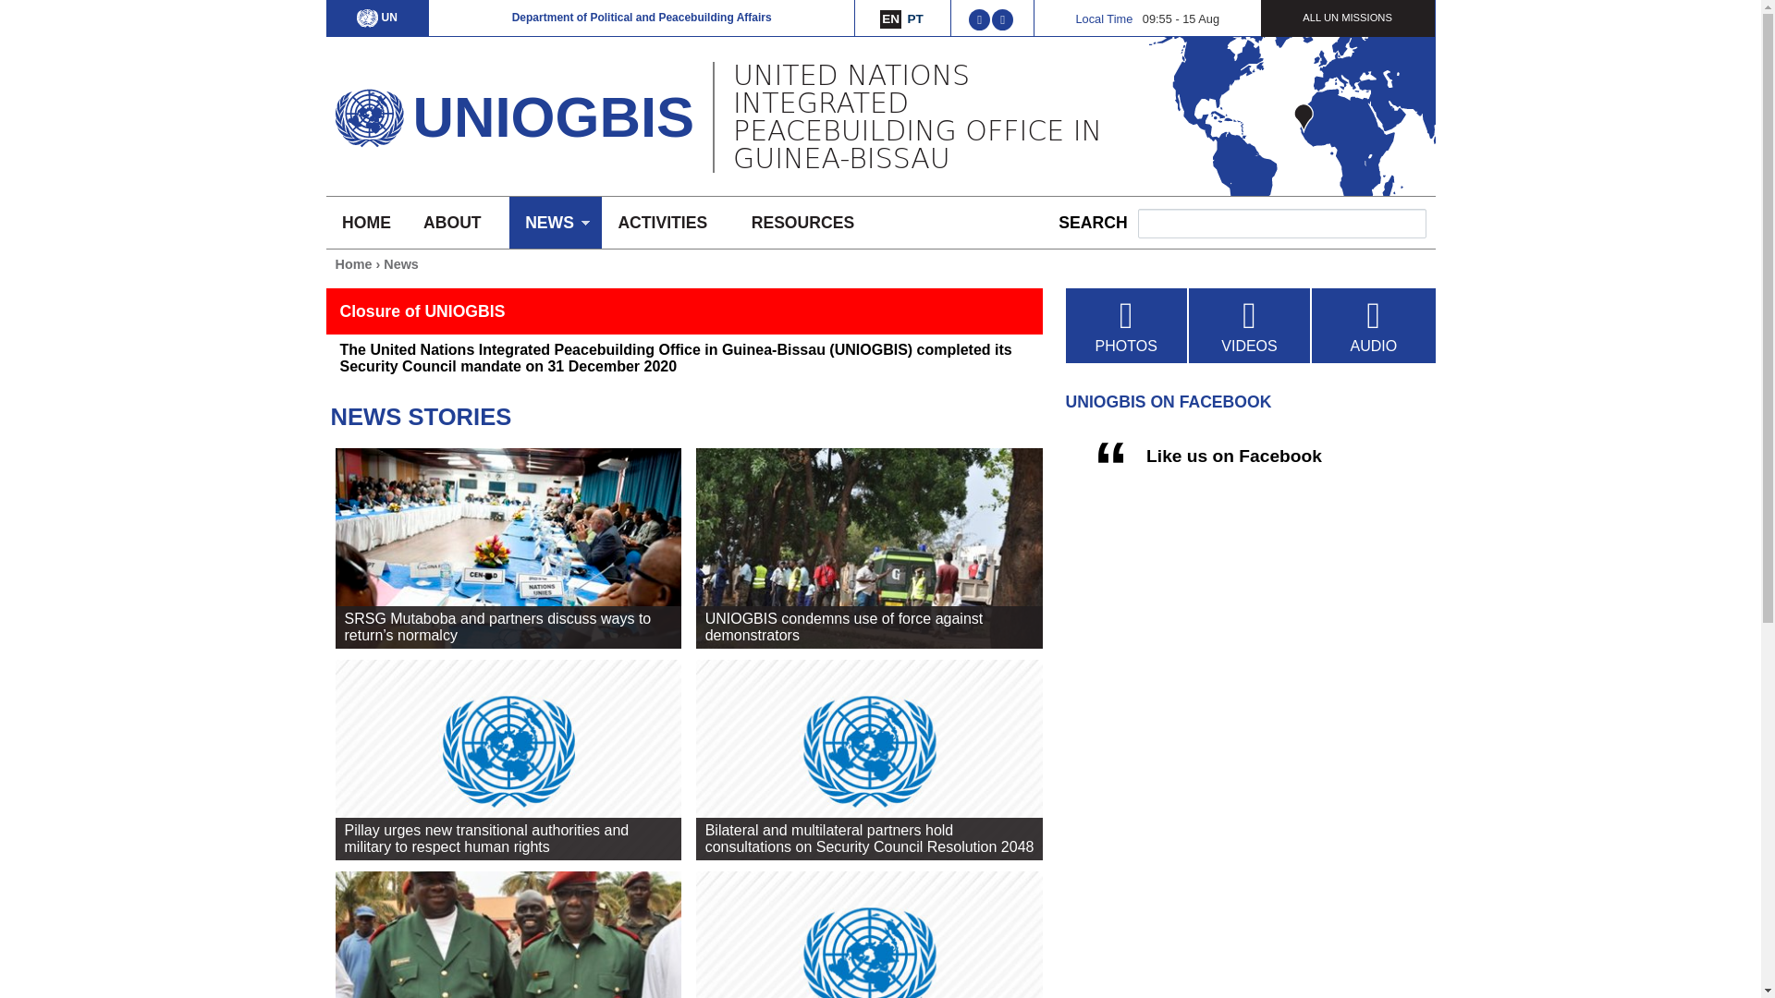 The width and height of the screenshot is (1775, 998). I want to click on ALL UN MISSIONS, so click(1346, 17).